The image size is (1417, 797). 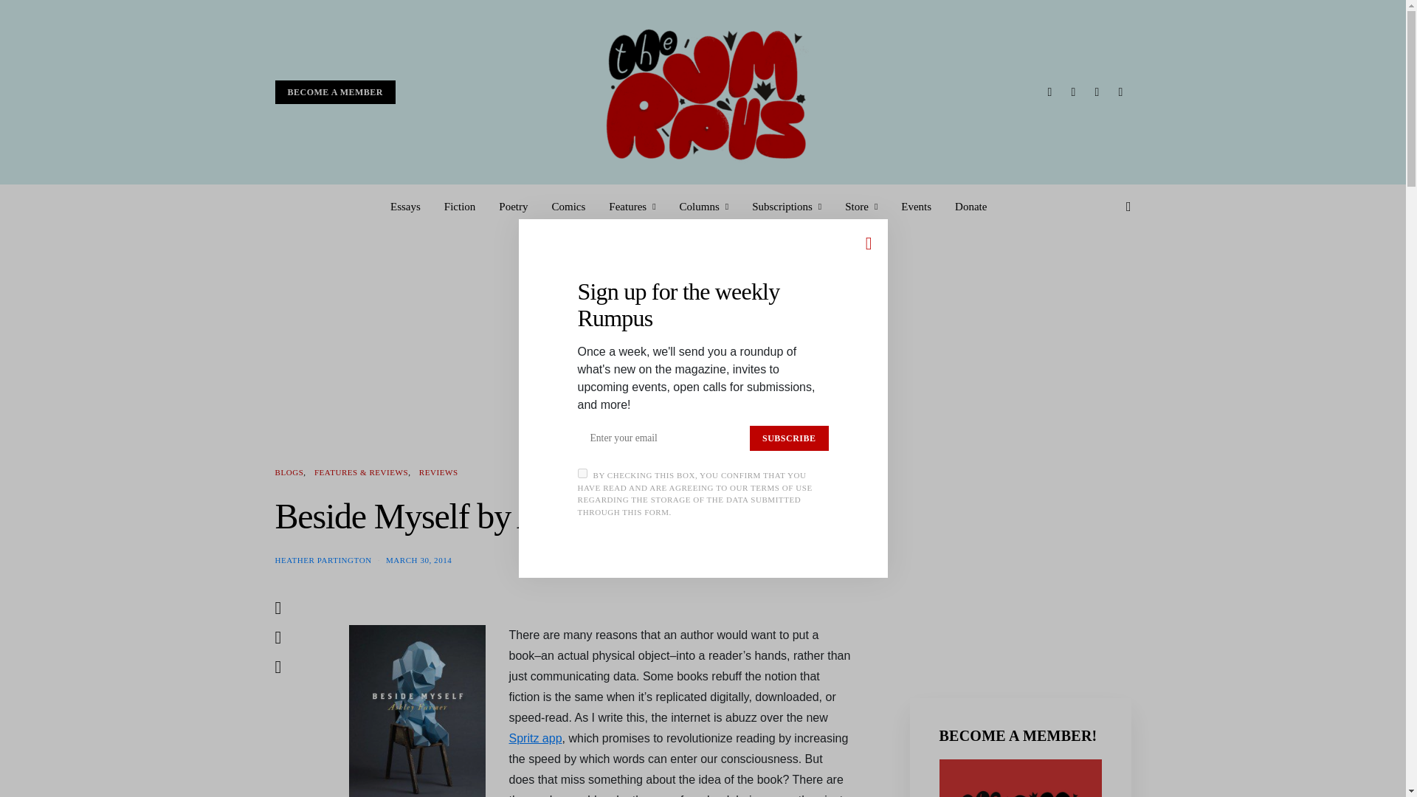 What do you see at coordinates (1020, 558) in the screenshot?
I see `3rd party ad content` at bounding box center [1020, 558].